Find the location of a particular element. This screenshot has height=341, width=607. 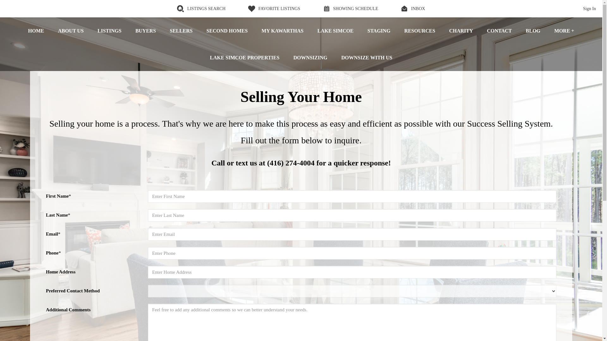

ABOUT US is located at coordinates (71, 31).